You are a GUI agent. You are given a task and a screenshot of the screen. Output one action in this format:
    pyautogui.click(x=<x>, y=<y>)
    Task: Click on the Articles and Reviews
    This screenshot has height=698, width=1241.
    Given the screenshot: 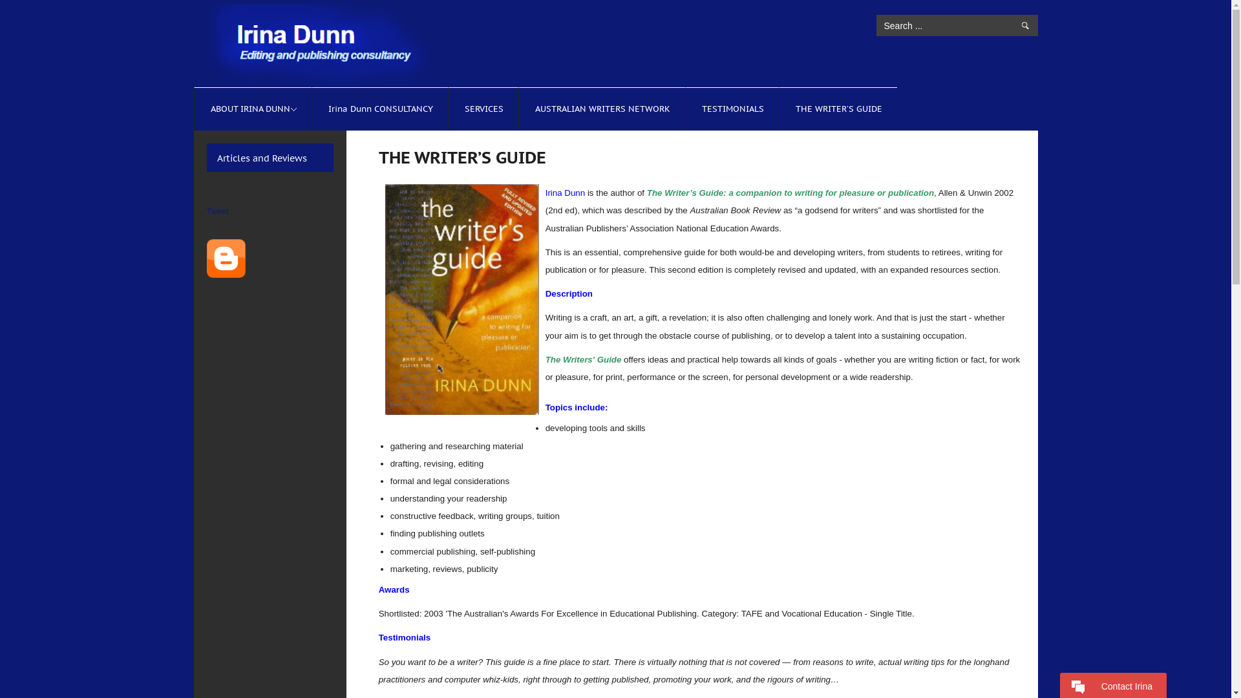 What is the action you would take?
    pyautogui.click(x=262, y=158)
    